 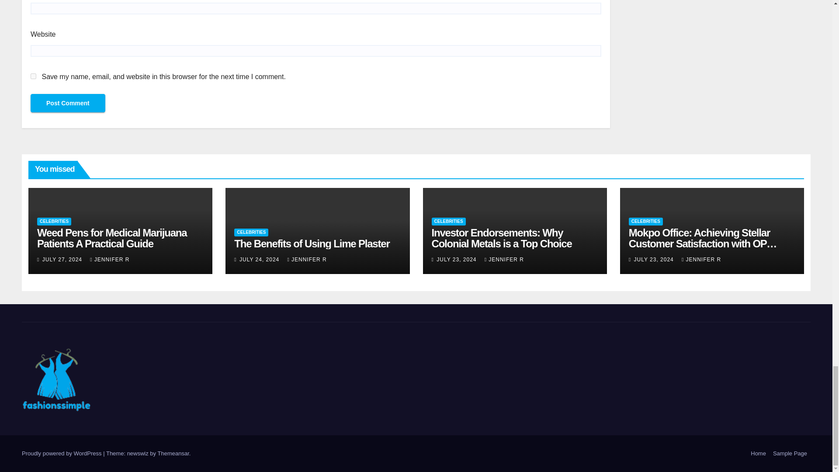 What do you see at coordinates (33, 76) in the screenshot?
I see `yes` at bounding box center [33, 76].